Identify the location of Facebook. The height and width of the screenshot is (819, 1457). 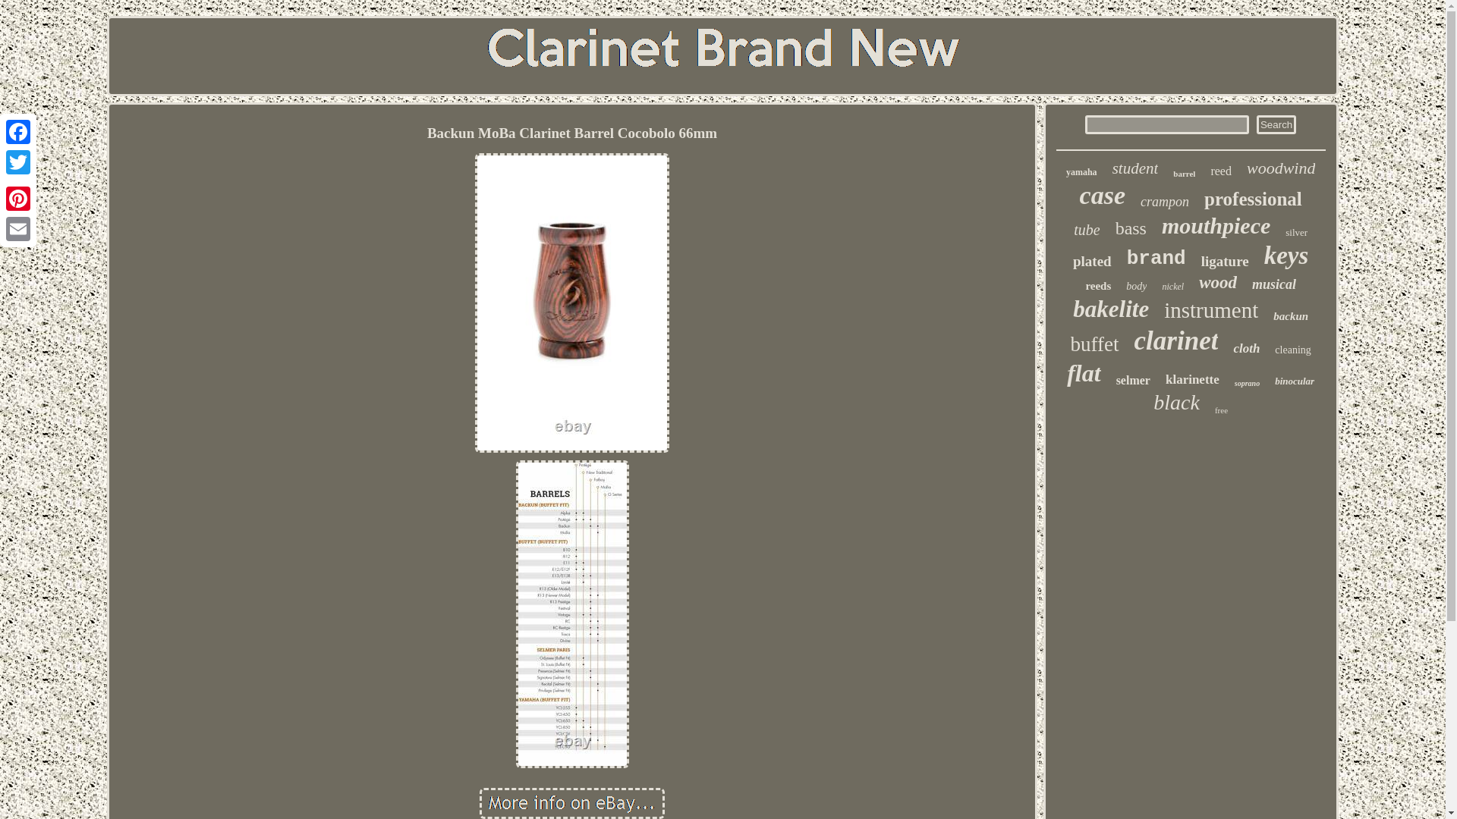
(18, 132).